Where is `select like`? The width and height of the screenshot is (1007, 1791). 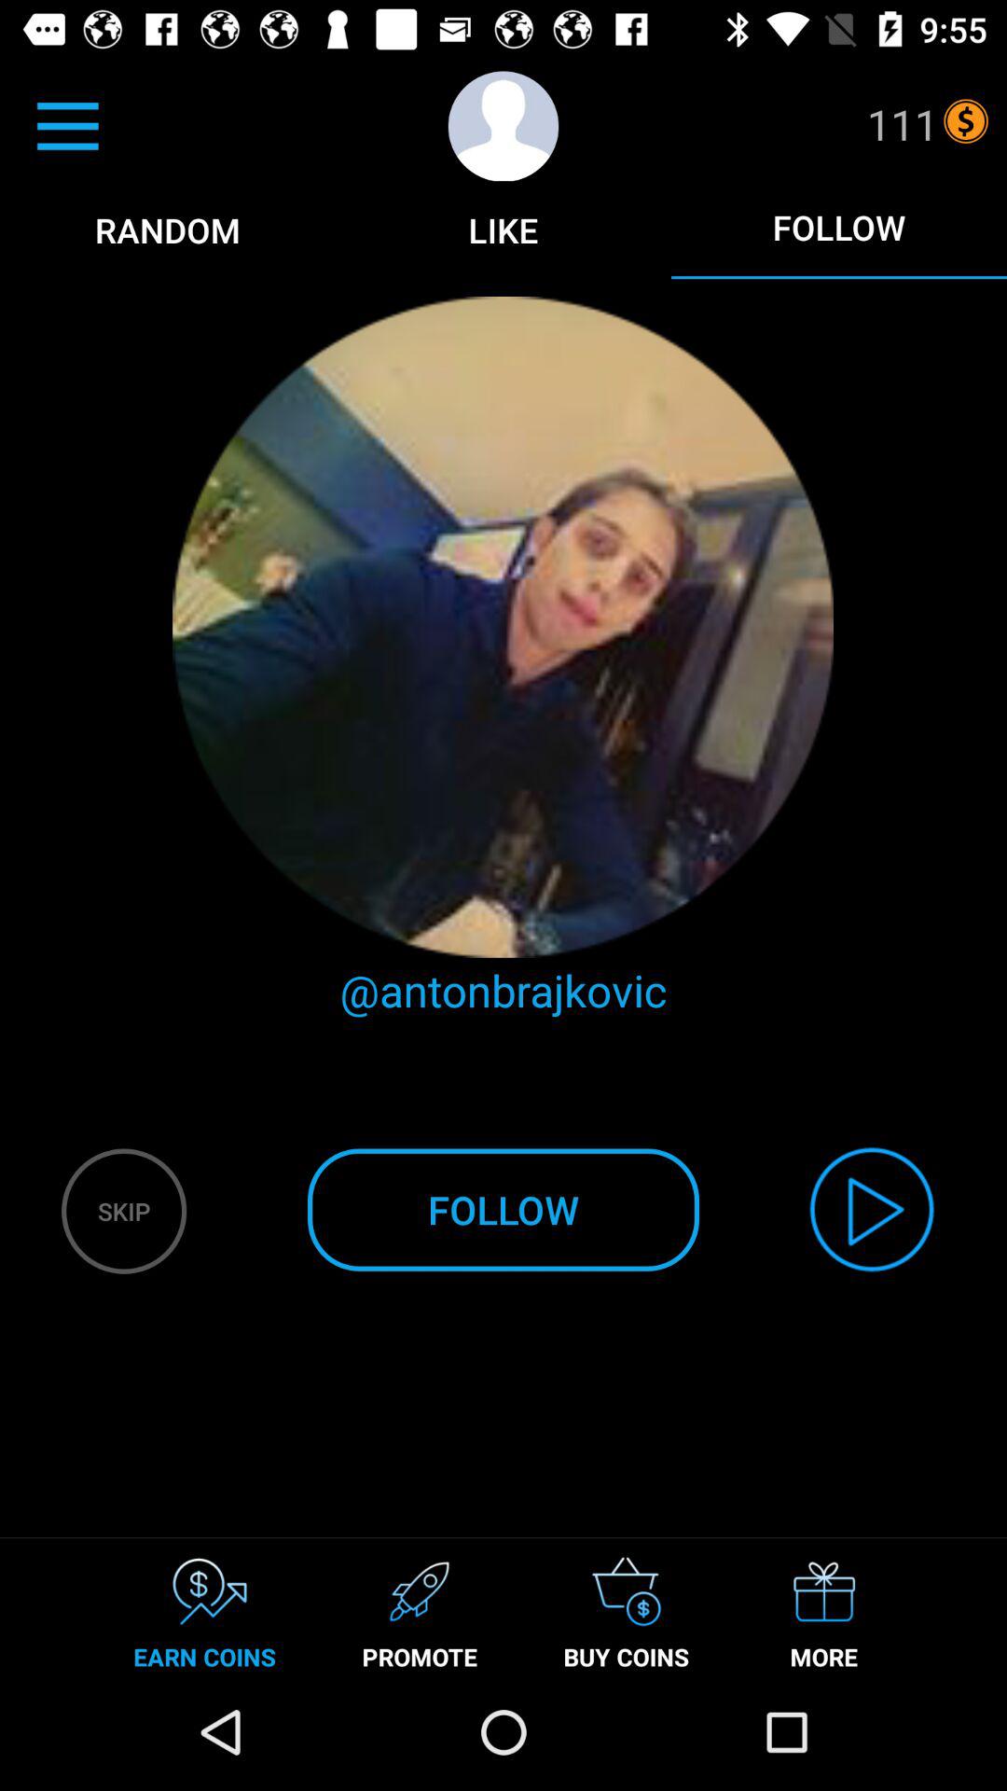 select like is located at coordinates (504, 229).